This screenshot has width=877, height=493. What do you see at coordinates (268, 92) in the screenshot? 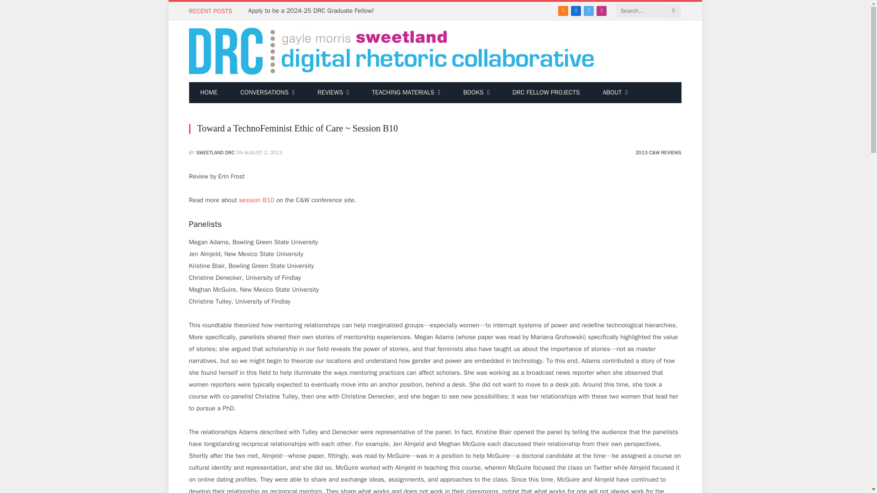
I see `CONVERSATIONS` at bounding box center [268, 92].